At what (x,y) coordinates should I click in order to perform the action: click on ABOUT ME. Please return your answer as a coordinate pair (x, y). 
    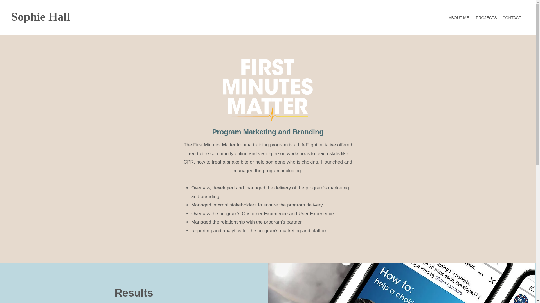
    Looking at the image, I should click on (459, 15).